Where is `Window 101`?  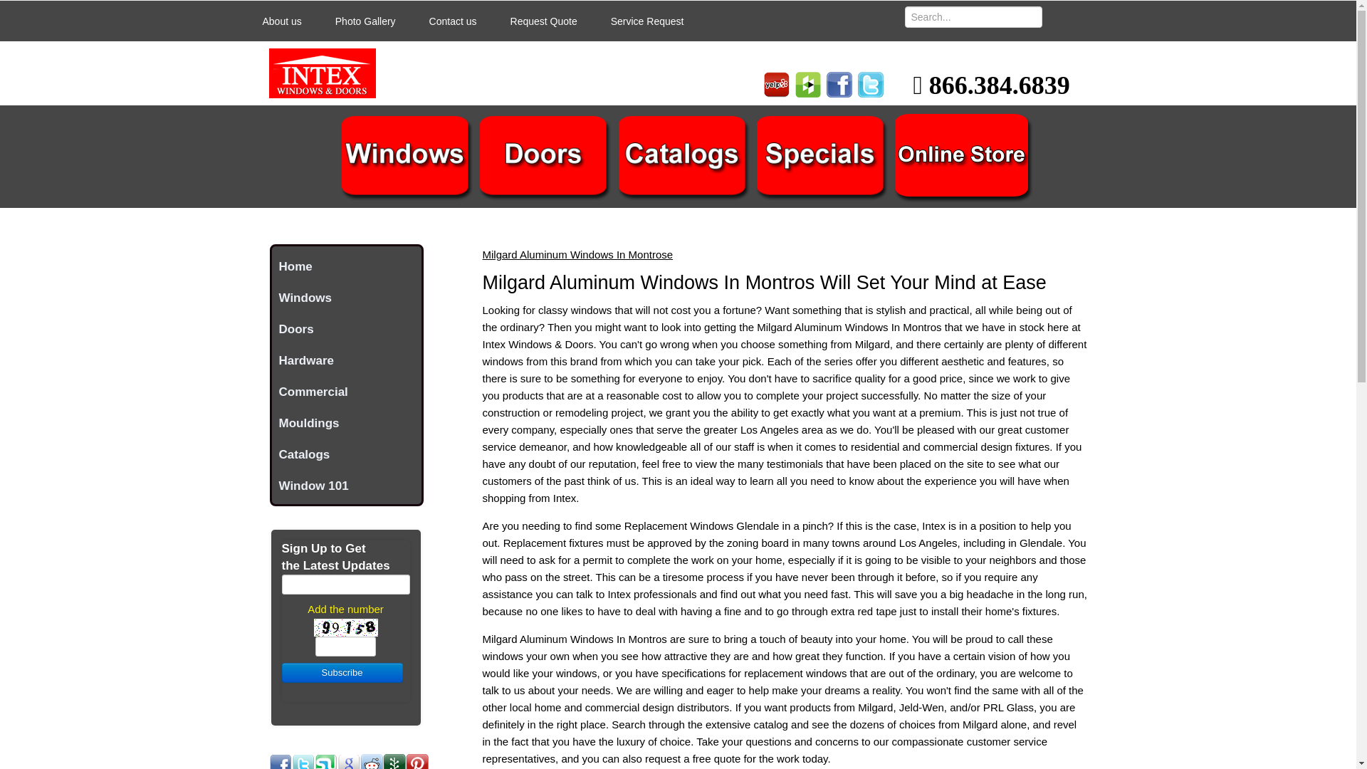 Window 101 is located at coordinates (345, 486).